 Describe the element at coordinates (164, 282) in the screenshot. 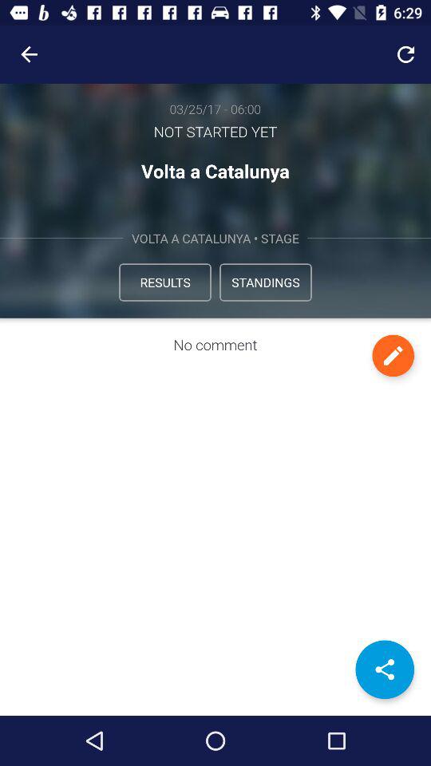

I see `open the icon next to standings item` at that location.